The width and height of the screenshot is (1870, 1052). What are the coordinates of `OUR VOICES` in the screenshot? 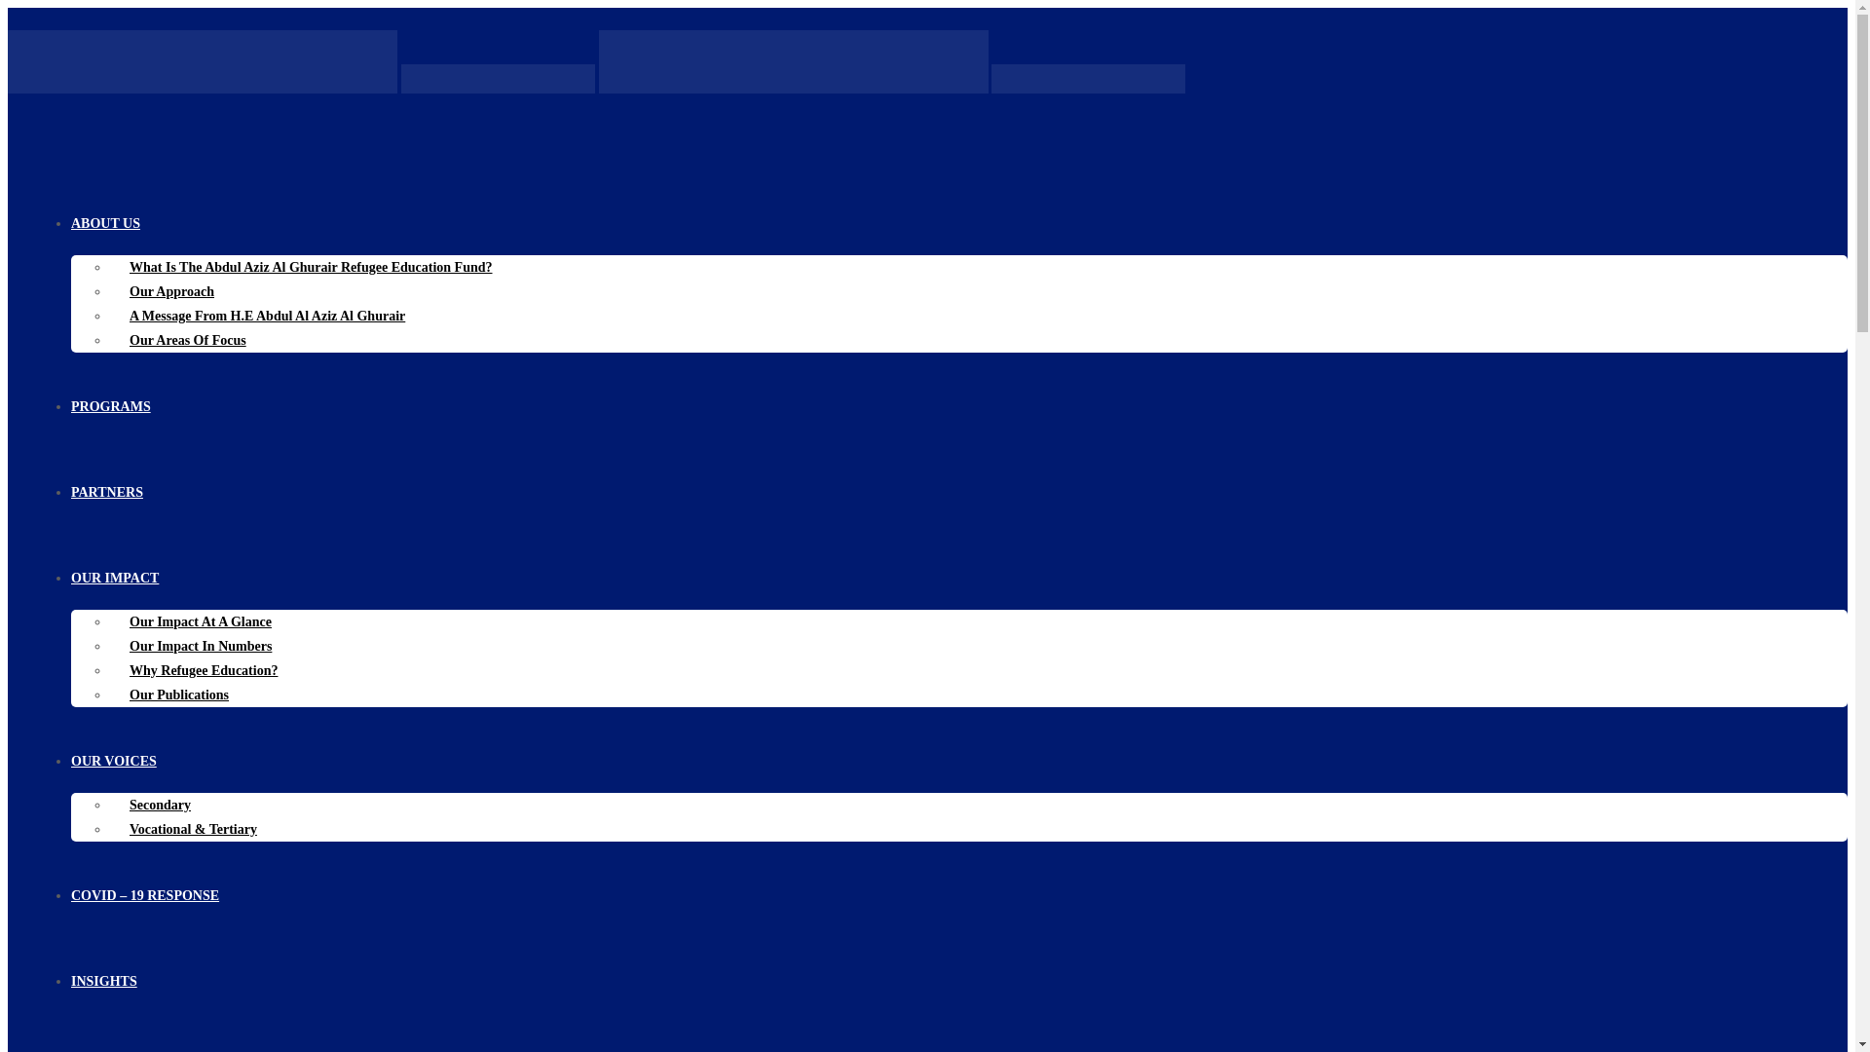 It's located at (113, 762).